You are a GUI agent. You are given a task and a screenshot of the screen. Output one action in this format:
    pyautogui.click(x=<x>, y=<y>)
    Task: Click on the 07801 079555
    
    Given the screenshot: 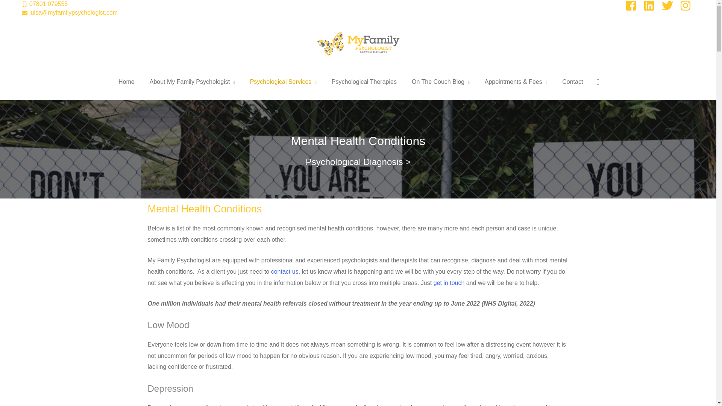 What is the action you would take?
    pyautogui.click(x=44, y=4)
    